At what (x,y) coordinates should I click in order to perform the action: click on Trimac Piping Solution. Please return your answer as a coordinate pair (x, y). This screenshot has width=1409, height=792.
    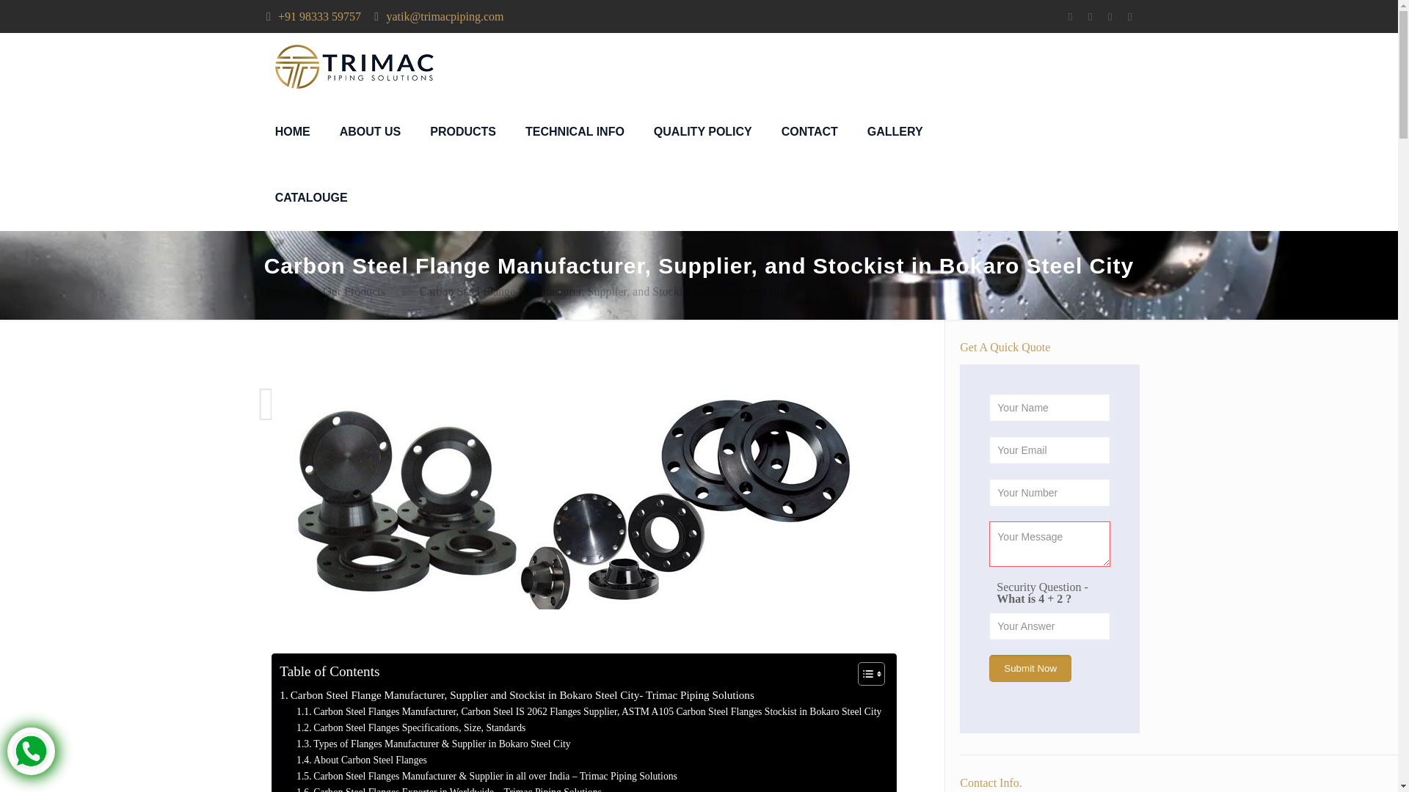
    Looking at the image, I should click on (355, 66).